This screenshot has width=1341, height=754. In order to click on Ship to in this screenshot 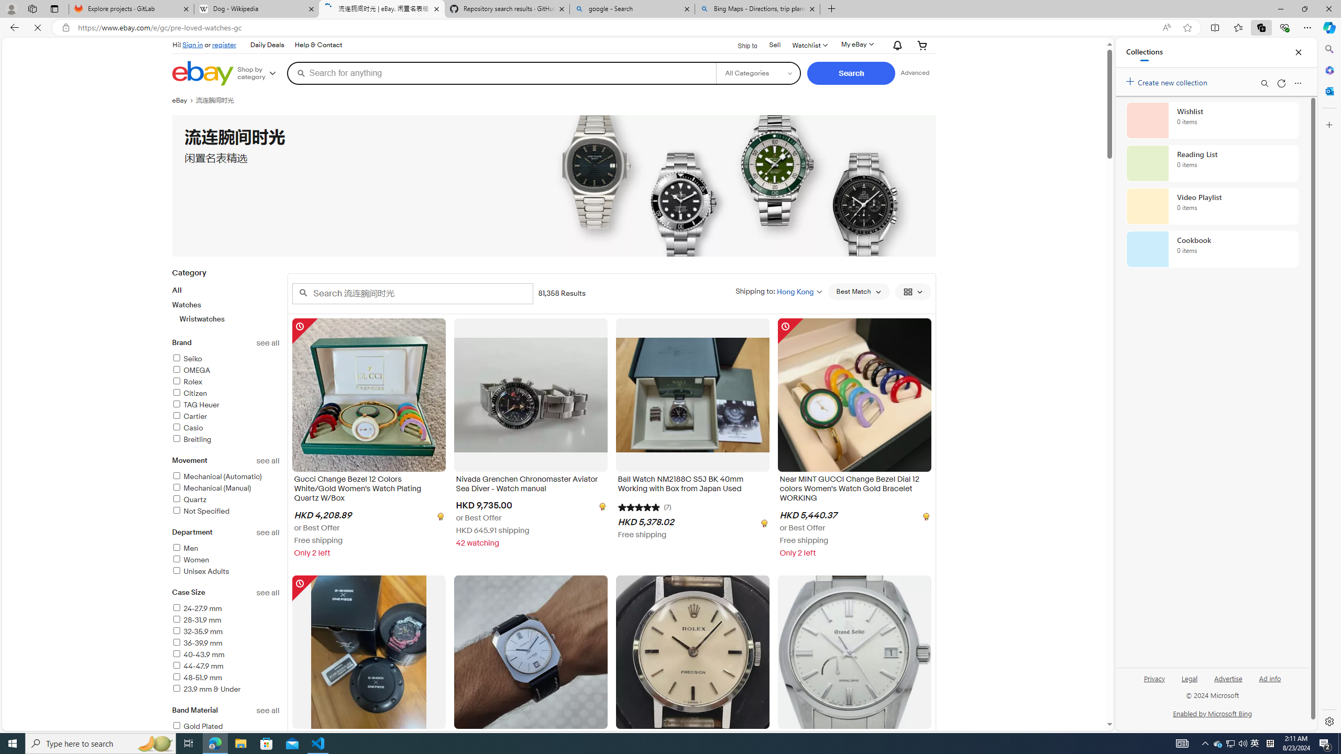, I will do `click(741, 45)`.